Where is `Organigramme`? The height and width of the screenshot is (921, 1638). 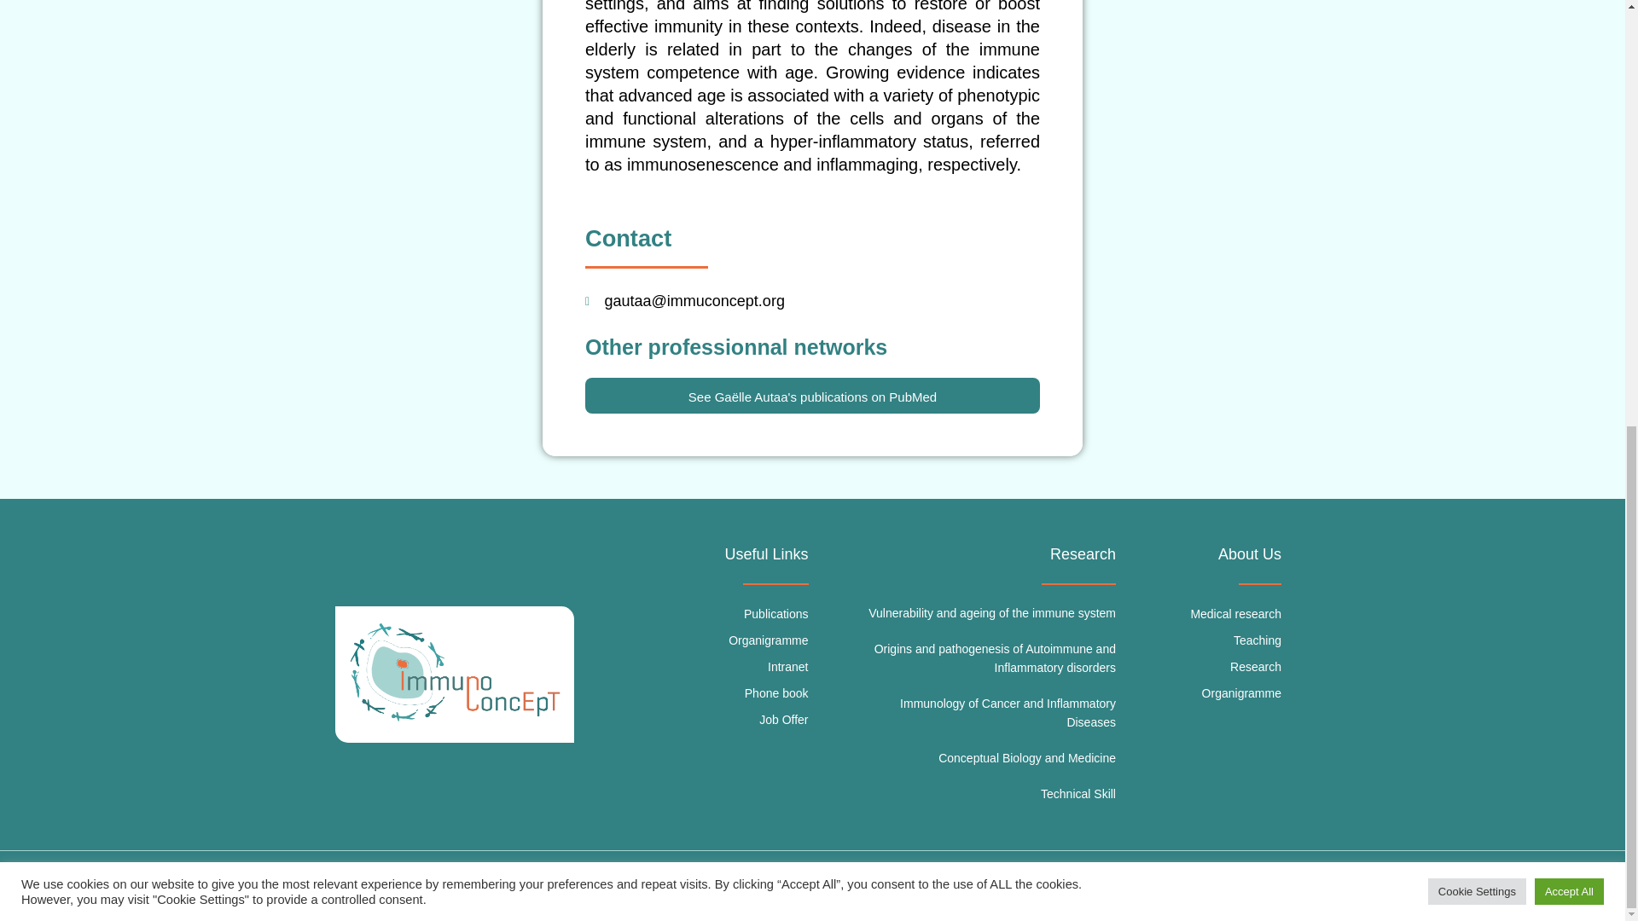
Organigramme is located at coordinates (694, 640).